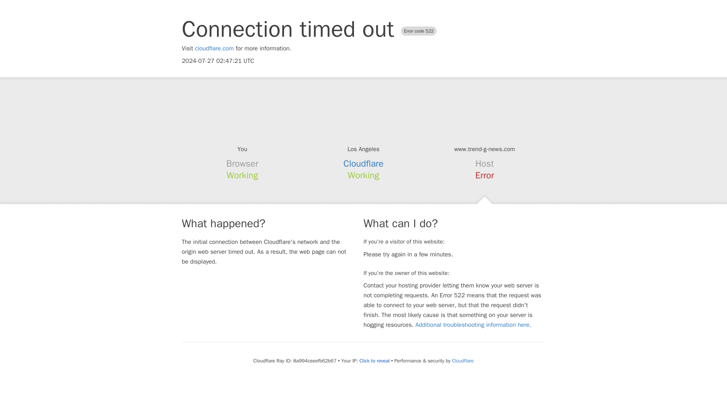  I want to click on cloudflare.com, so click(214, 48).